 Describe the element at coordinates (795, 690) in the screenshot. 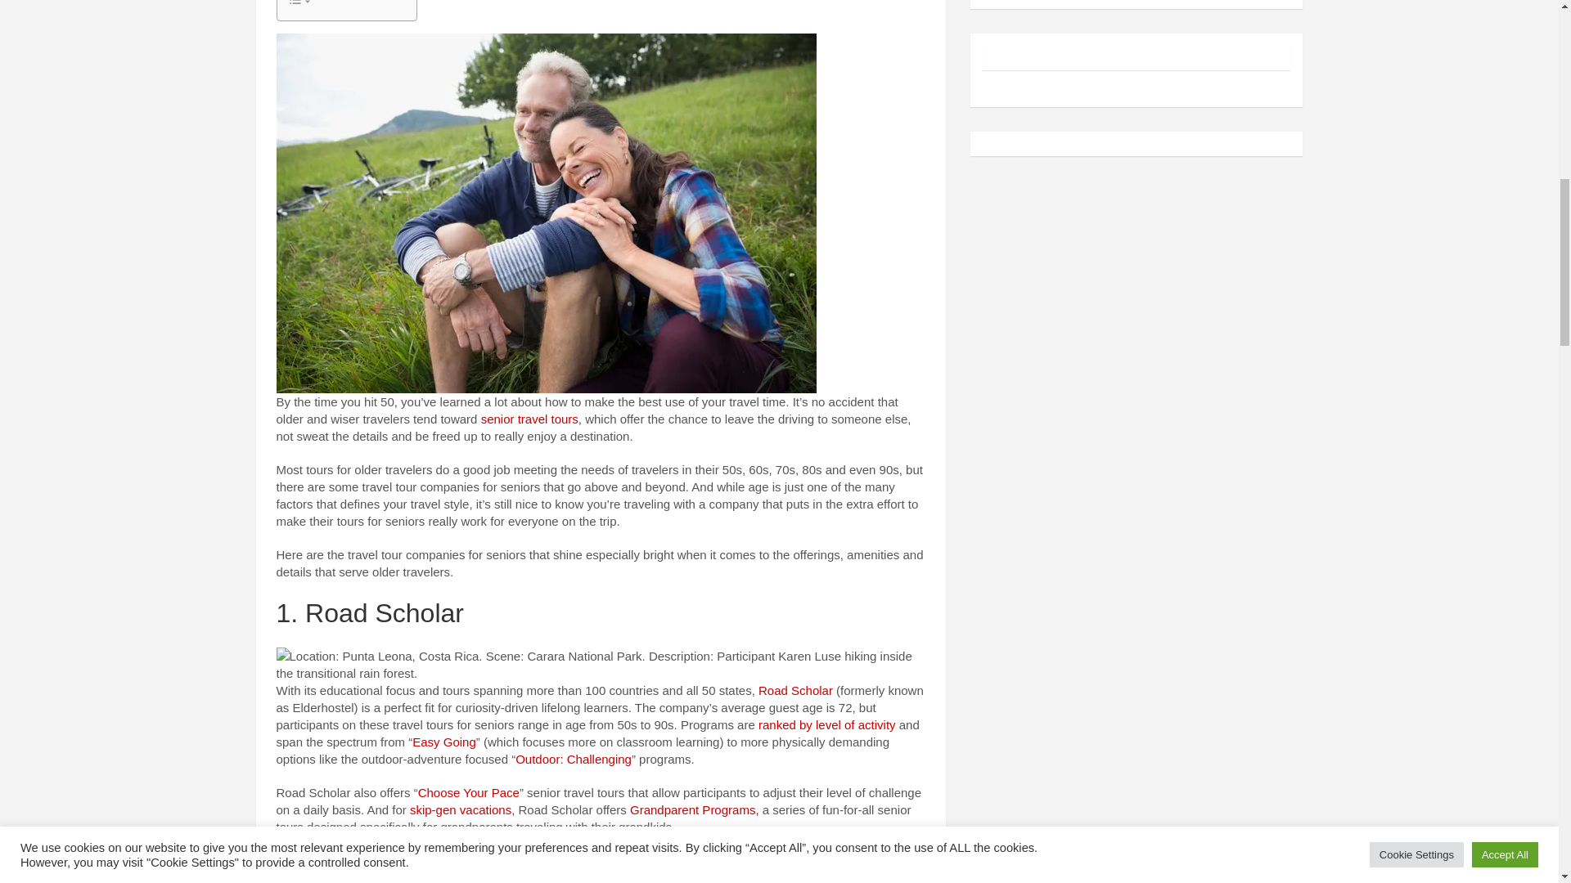

I see `Road Scholar` at that location.